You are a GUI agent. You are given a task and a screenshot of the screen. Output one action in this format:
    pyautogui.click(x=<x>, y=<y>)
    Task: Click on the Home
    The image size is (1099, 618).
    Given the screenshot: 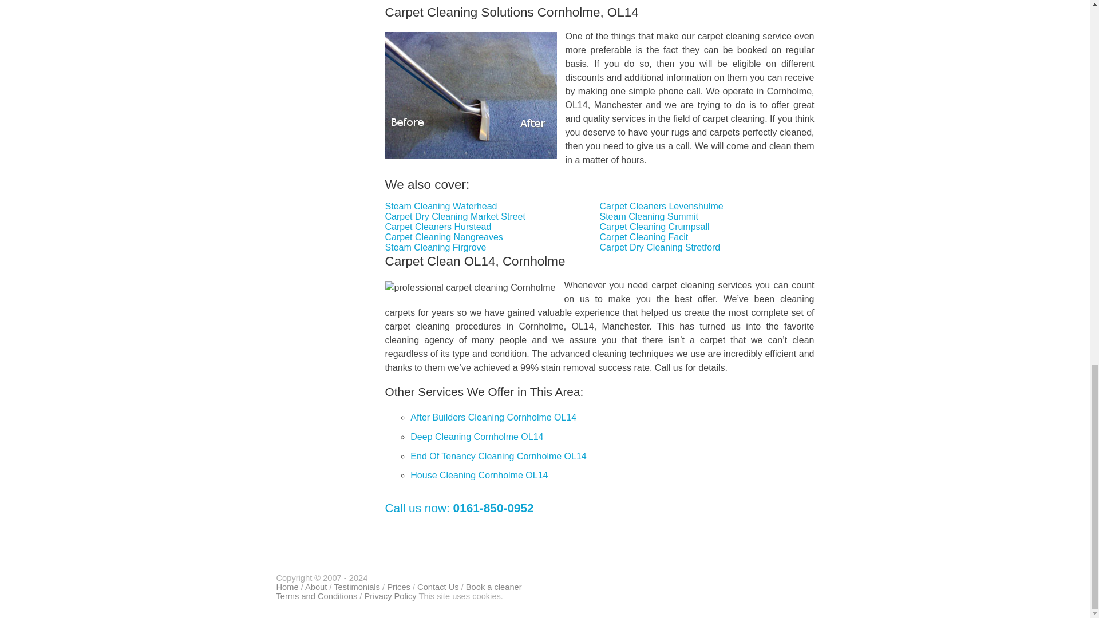 What is the action you would take?
    pyautogui.click(x=286, y=587)
    